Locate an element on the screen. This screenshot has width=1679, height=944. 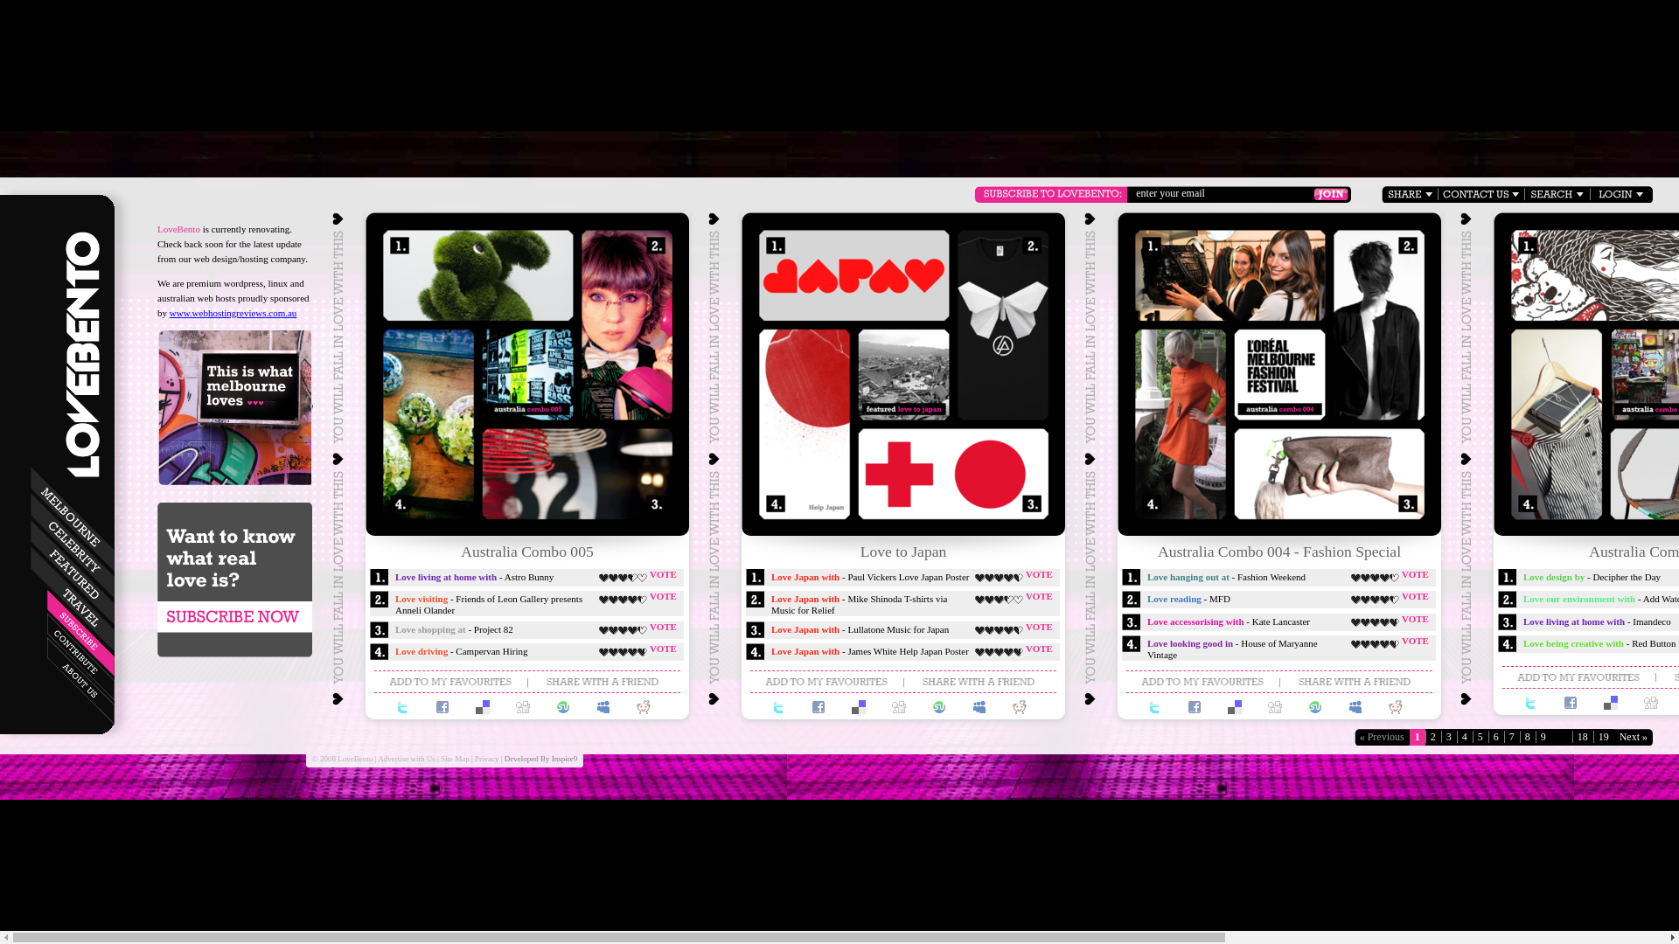
4 is located at coordinates (1465, 738).